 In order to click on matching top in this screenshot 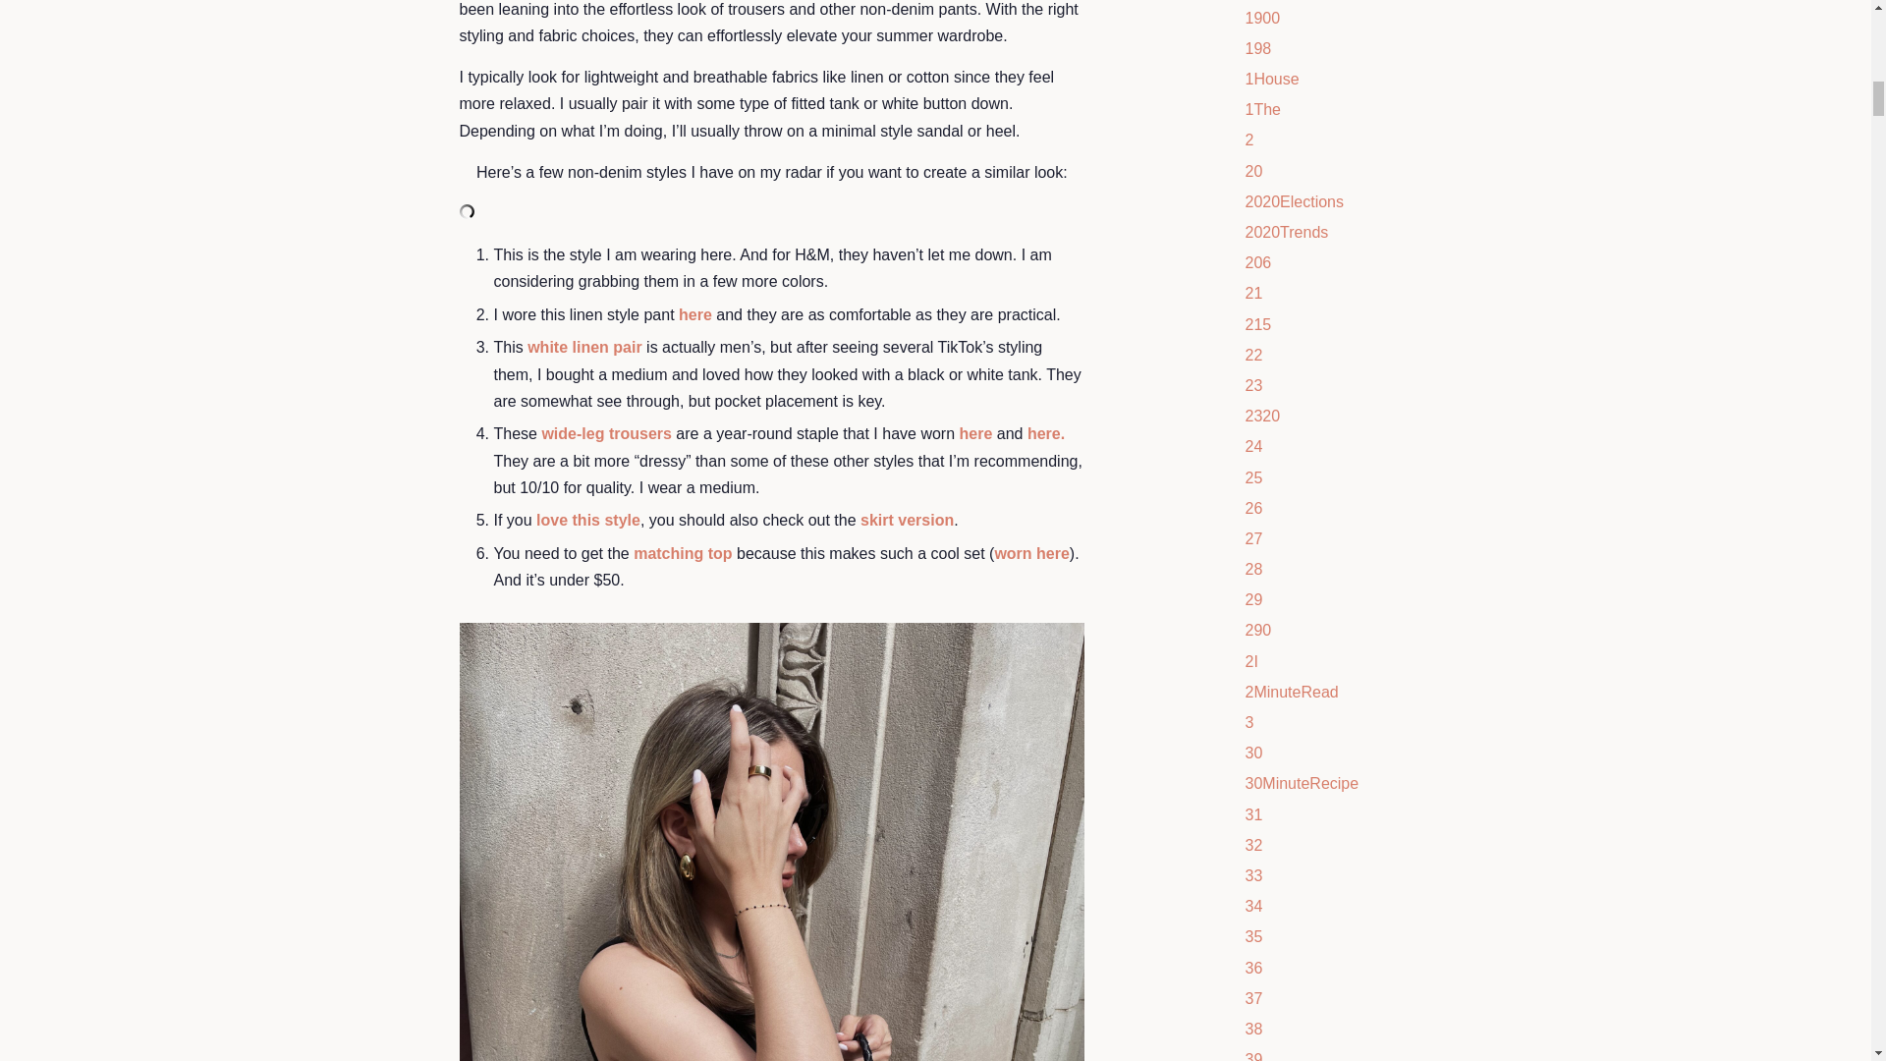, I will do `click(682, 554)`.